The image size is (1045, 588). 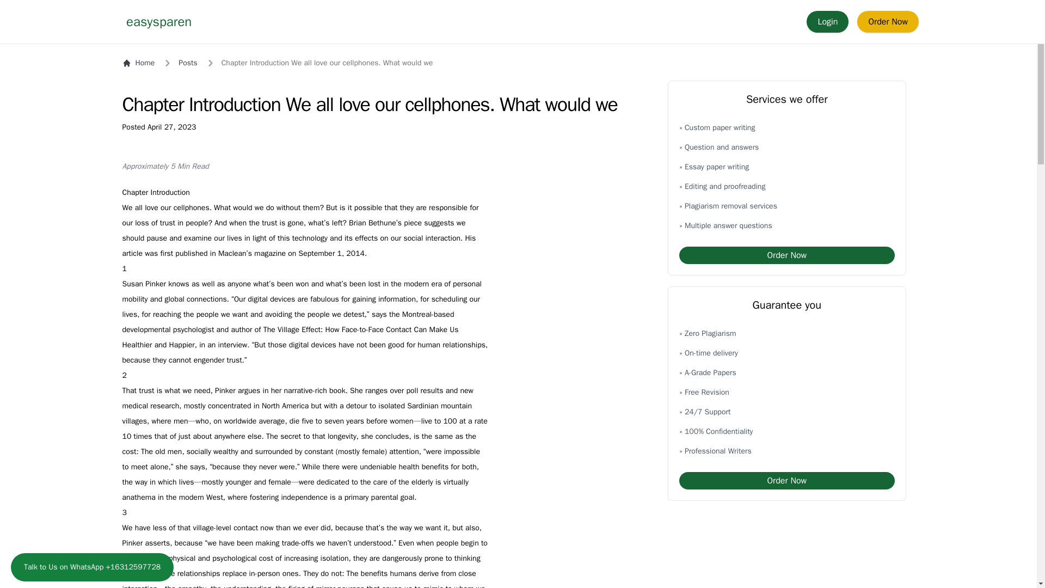 What do you see at coordinates (138, 63) in the screenshot?
I see `Home` at bounding box center [138, 63].